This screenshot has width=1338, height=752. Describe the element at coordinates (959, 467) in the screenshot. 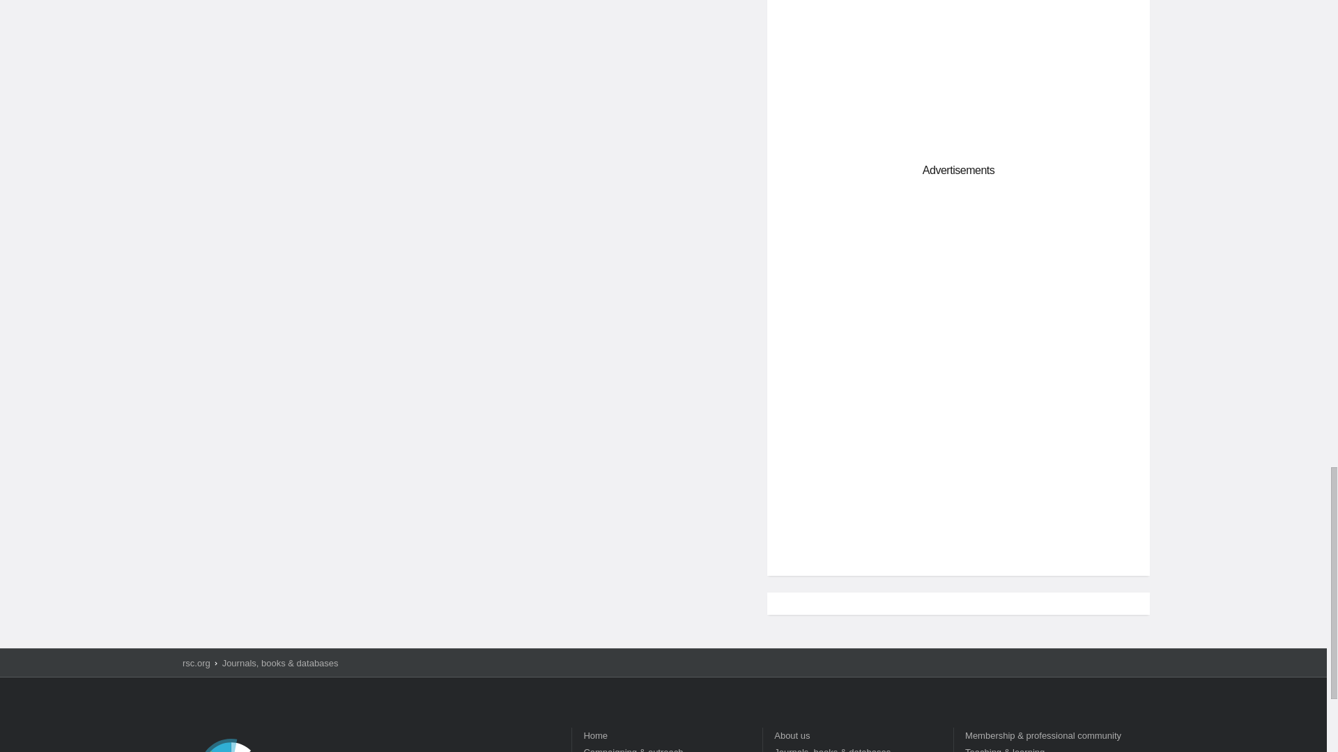

I see `3rd party ad content` at that location.